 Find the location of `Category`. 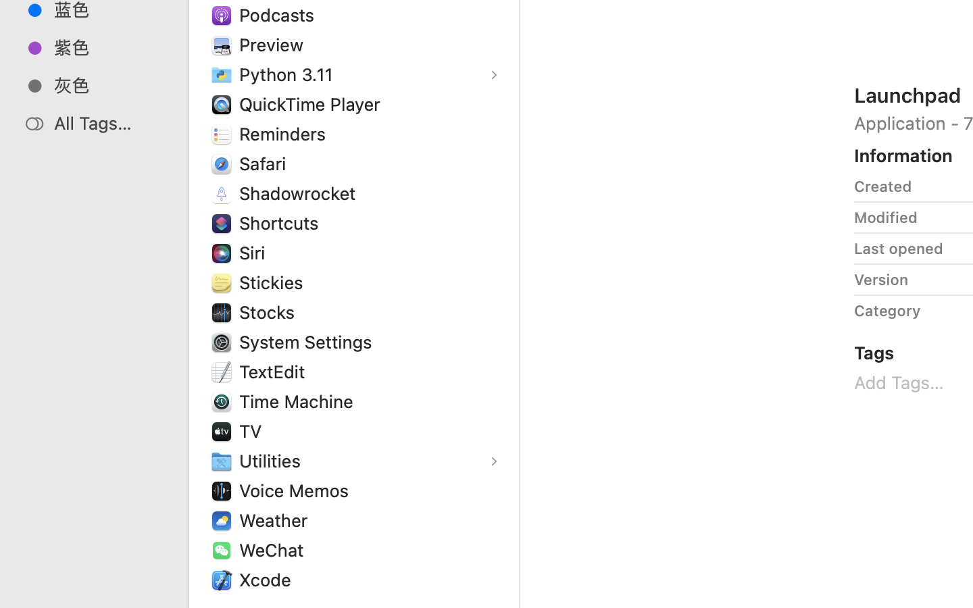

Category is located at coordinates (887, 311).